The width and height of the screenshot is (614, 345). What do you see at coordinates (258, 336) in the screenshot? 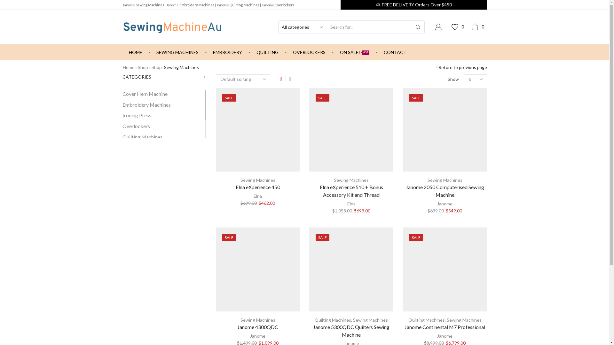
I see `Janome` at bounding box center [258, 336].